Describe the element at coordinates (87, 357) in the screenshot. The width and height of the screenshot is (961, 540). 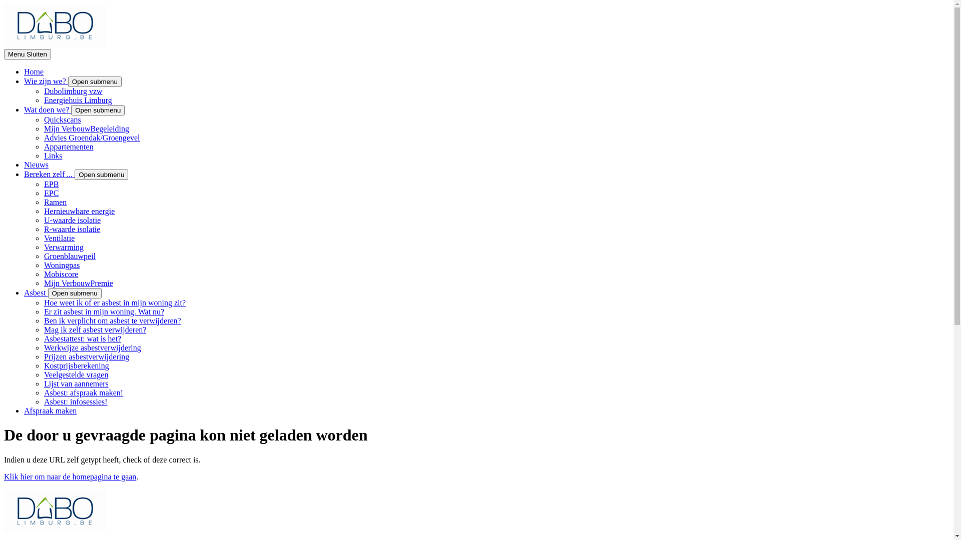
I see `Prijzen asbestverwijdering` at that location.